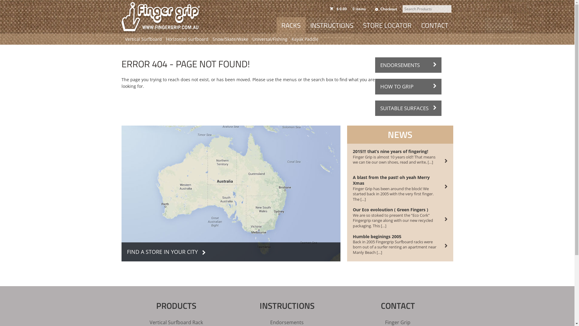  I want to click on $ 0.000 items, so click(349, 9).